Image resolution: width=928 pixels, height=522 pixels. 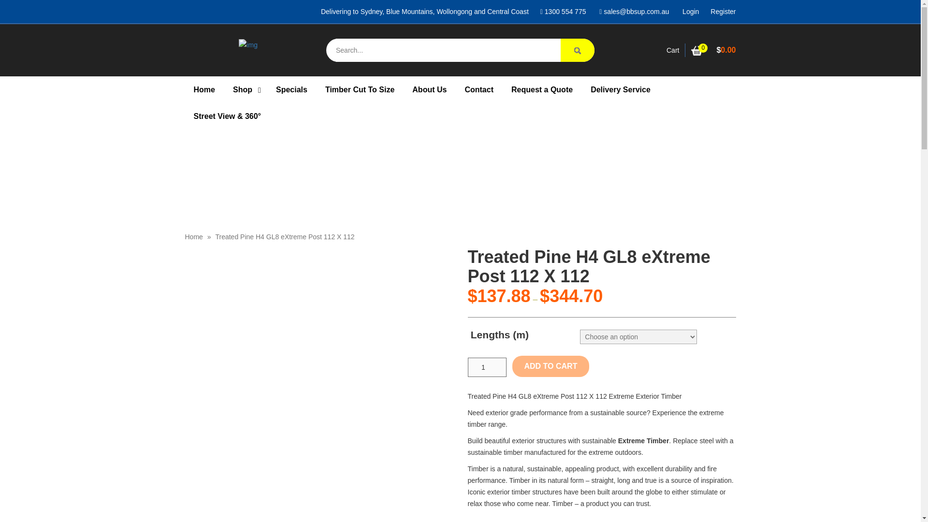 I want to click on Login, so click(x=690, y=12).